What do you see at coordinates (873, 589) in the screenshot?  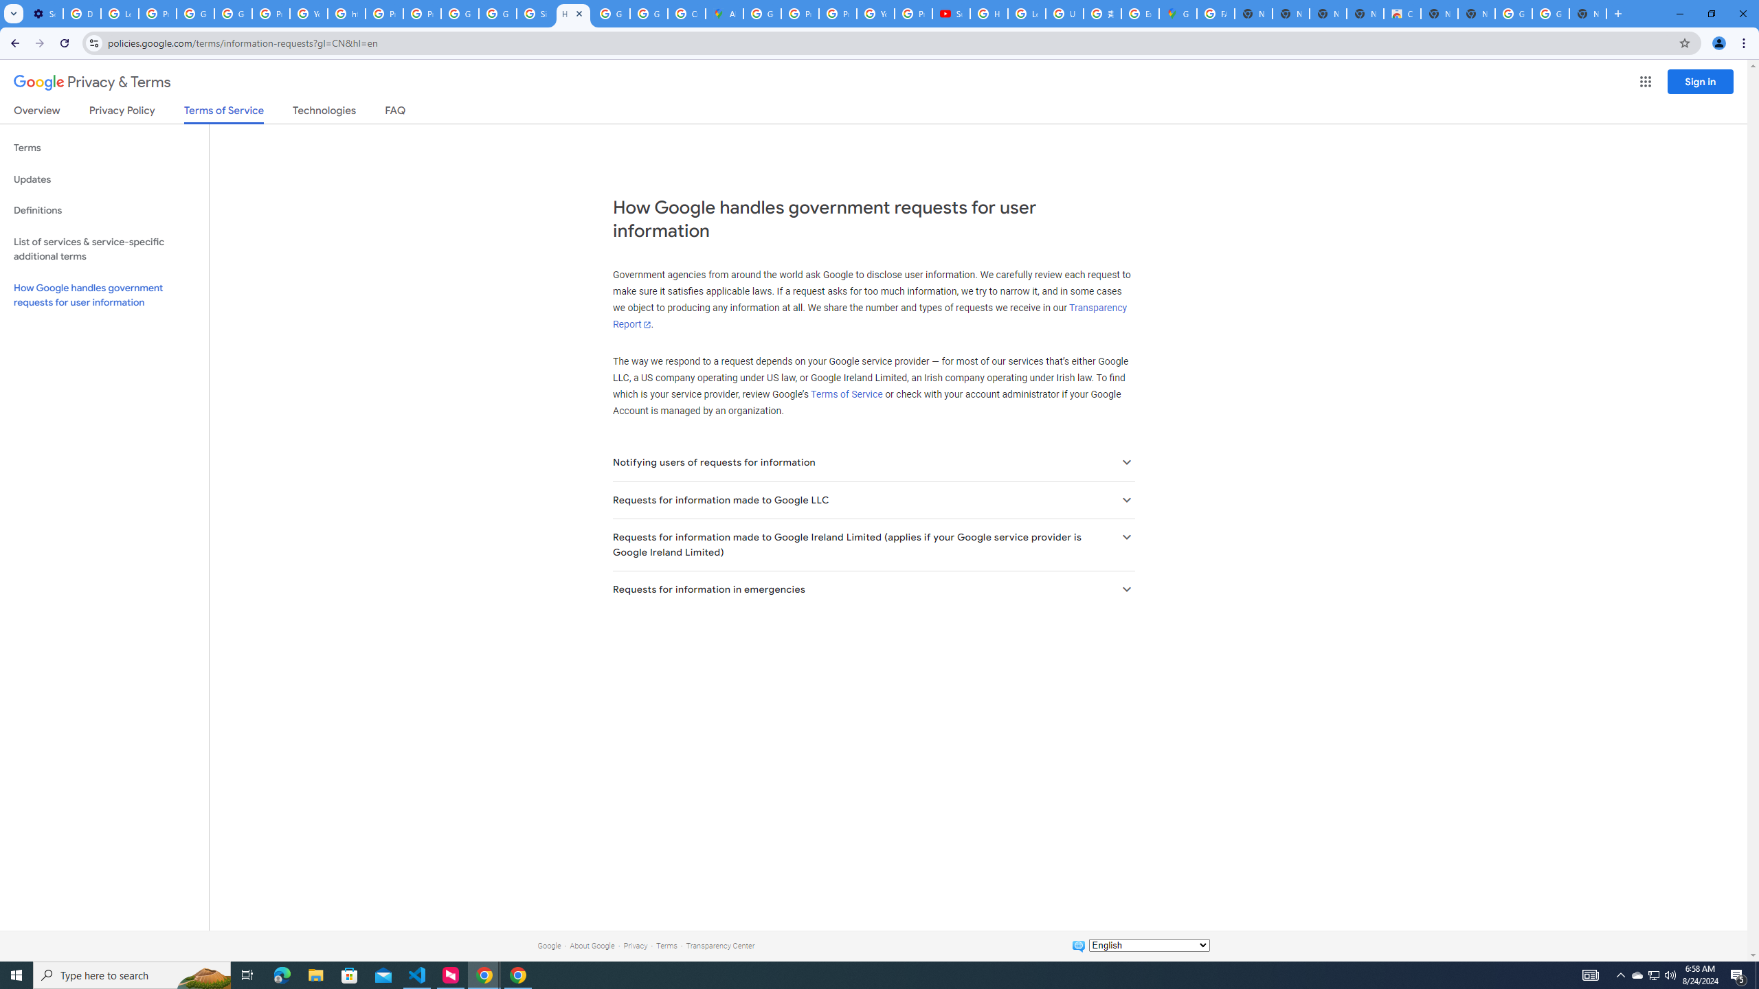 I see `Requests for information in emergencies` at bounding box center [873, 589].